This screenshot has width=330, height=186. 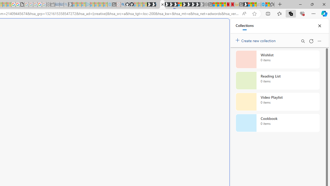 I want to click on Tabs you've opened, so click(x=71, y=69).